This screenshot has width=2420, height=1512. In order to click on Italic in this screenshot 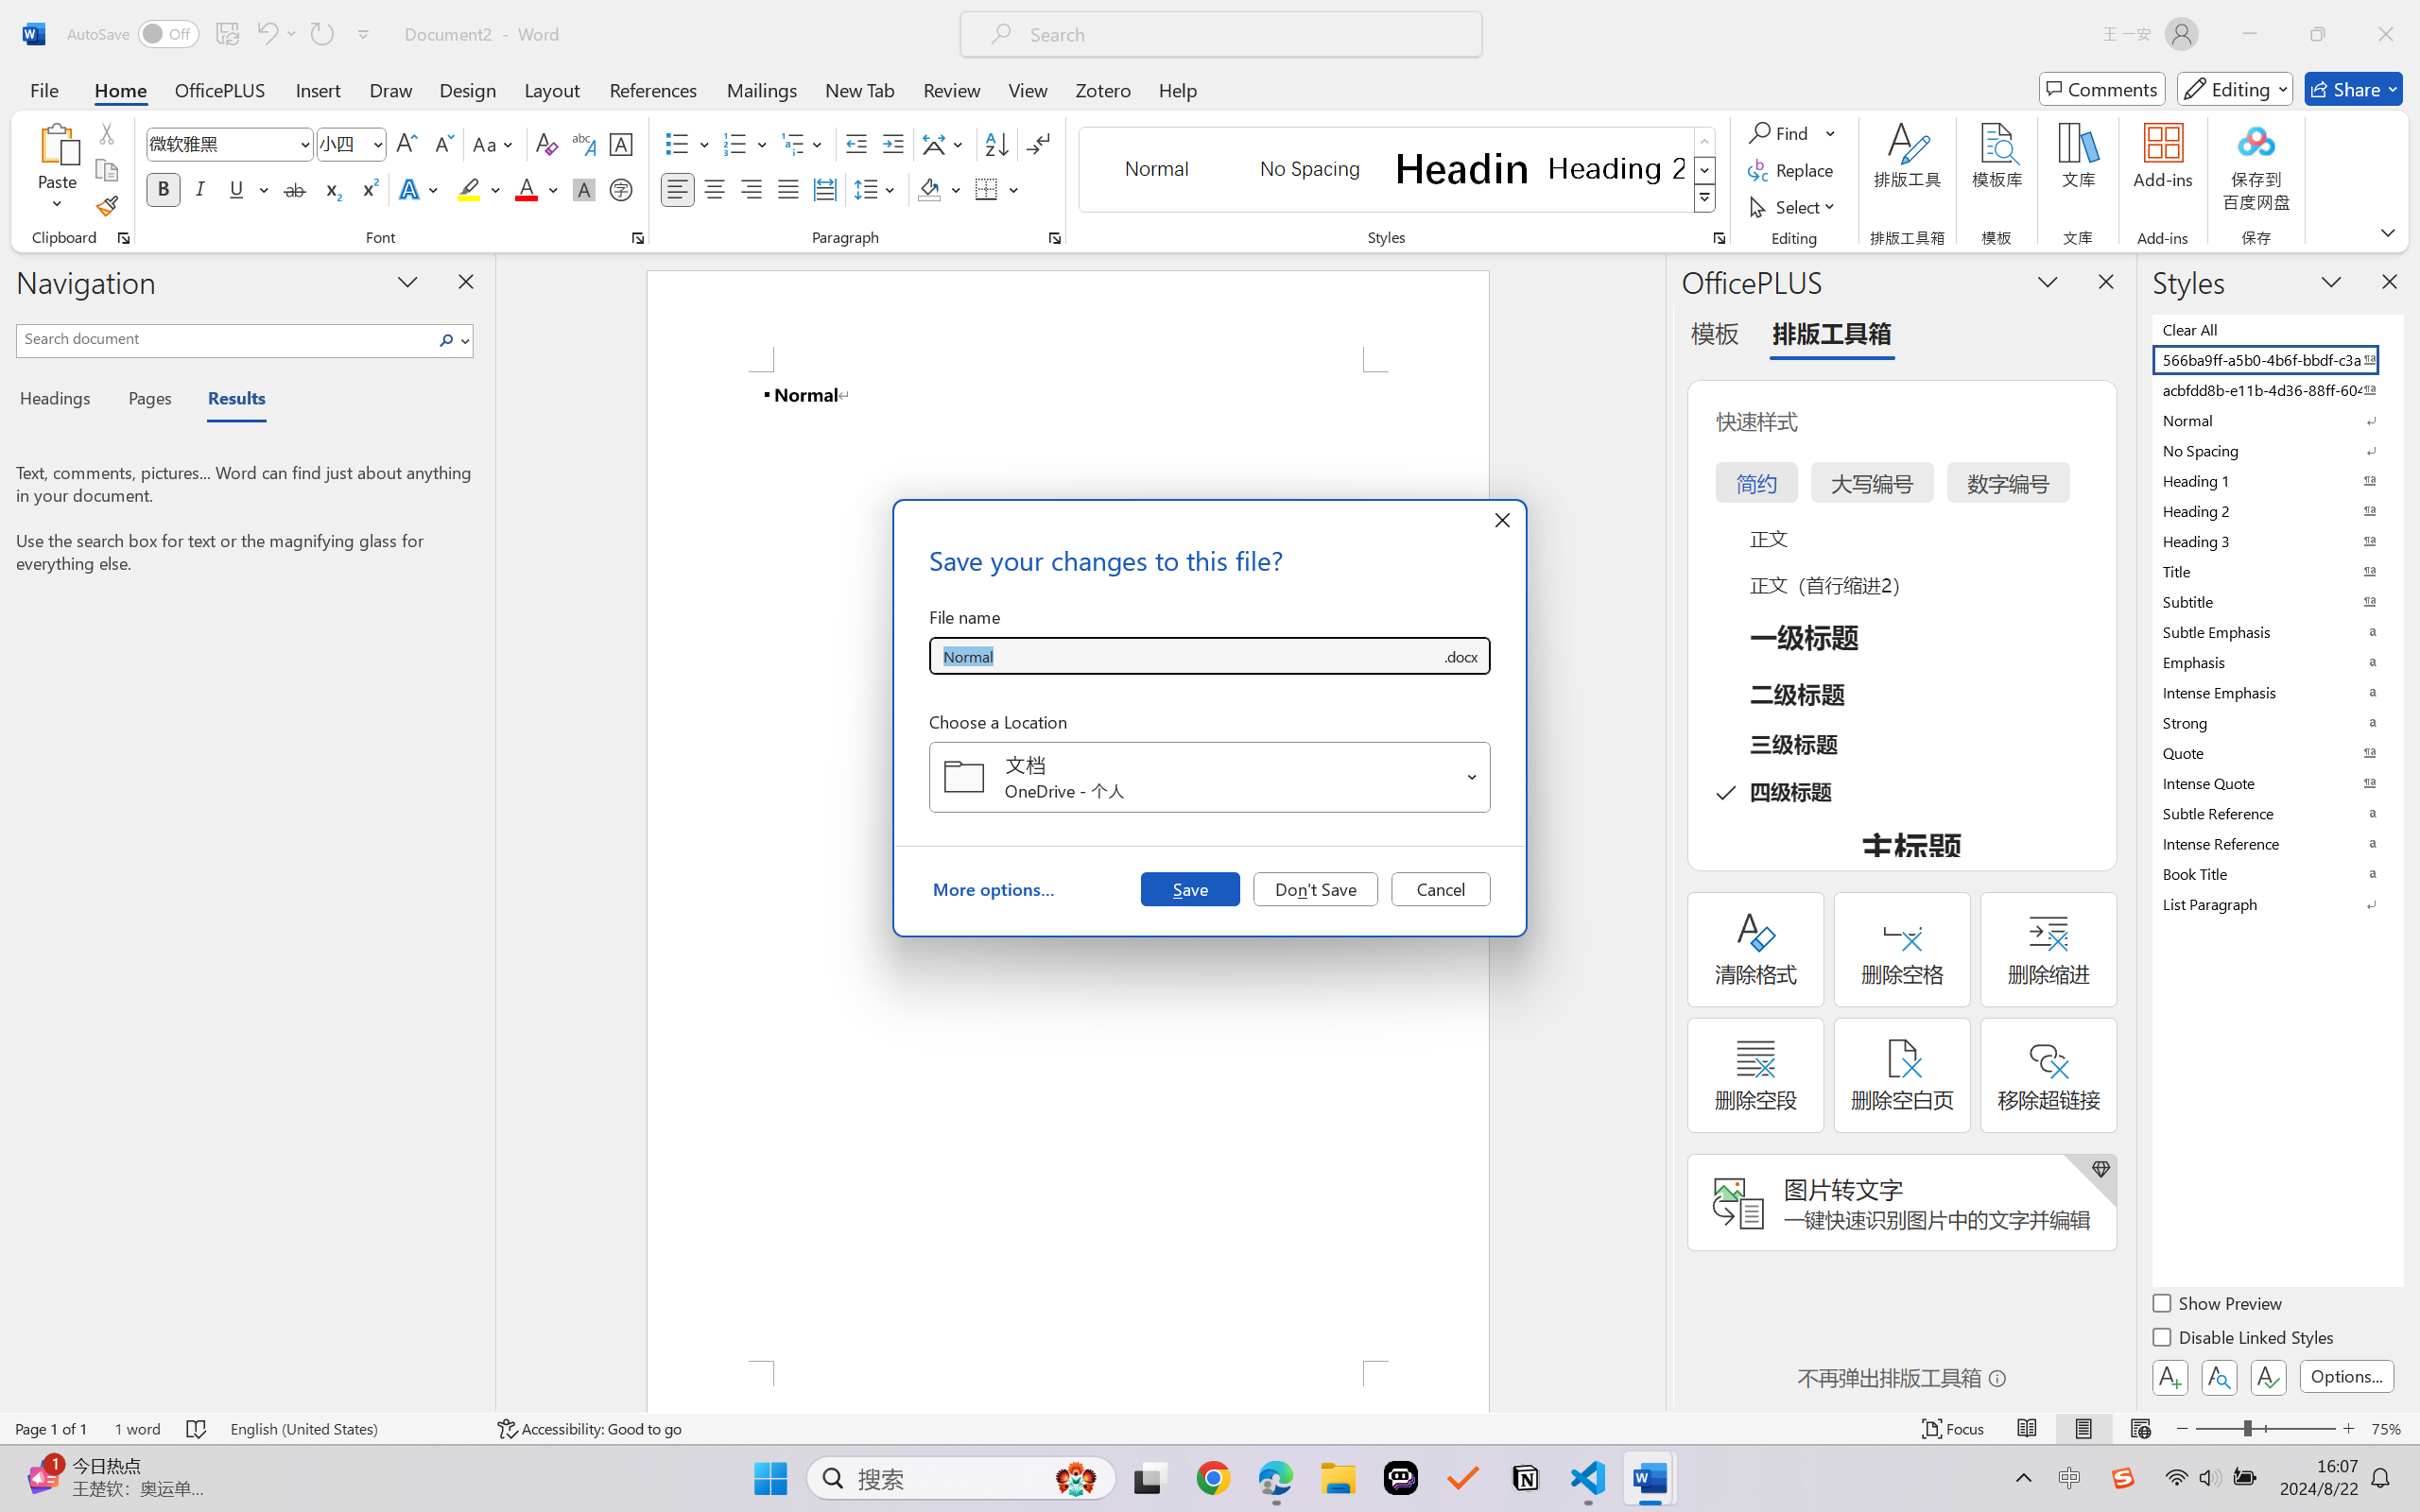, I will do `click(200, 189)`.